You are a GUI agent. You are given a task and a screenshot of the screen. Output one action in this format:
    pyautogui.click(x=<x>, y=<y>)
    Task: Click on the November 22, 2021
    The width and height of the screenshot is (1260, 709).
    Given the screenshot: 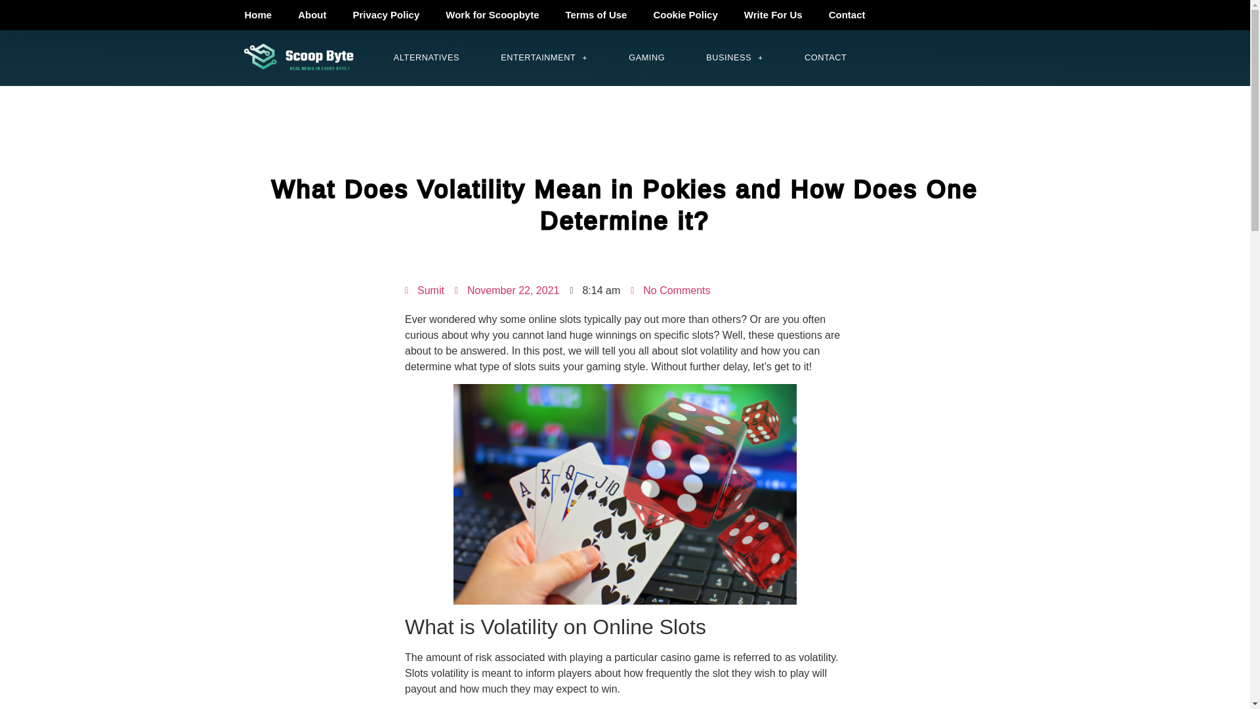 What is the action you would take?
    pyautogui.click(x=507, y=290)
    